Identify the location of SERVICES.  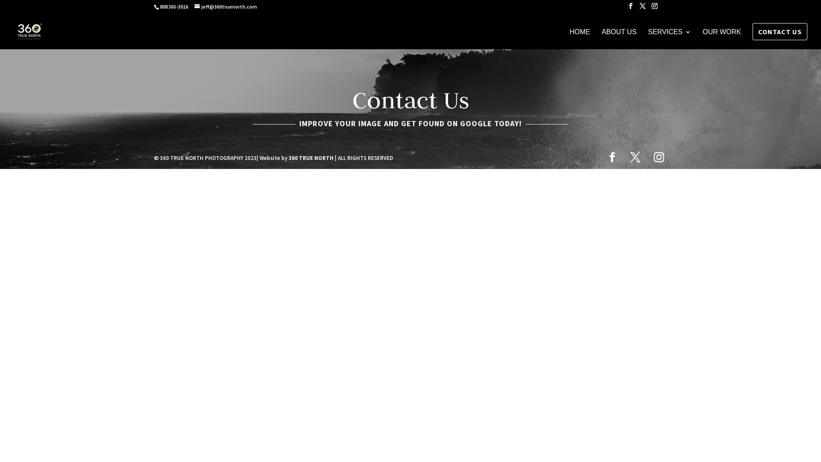
(670, 39).